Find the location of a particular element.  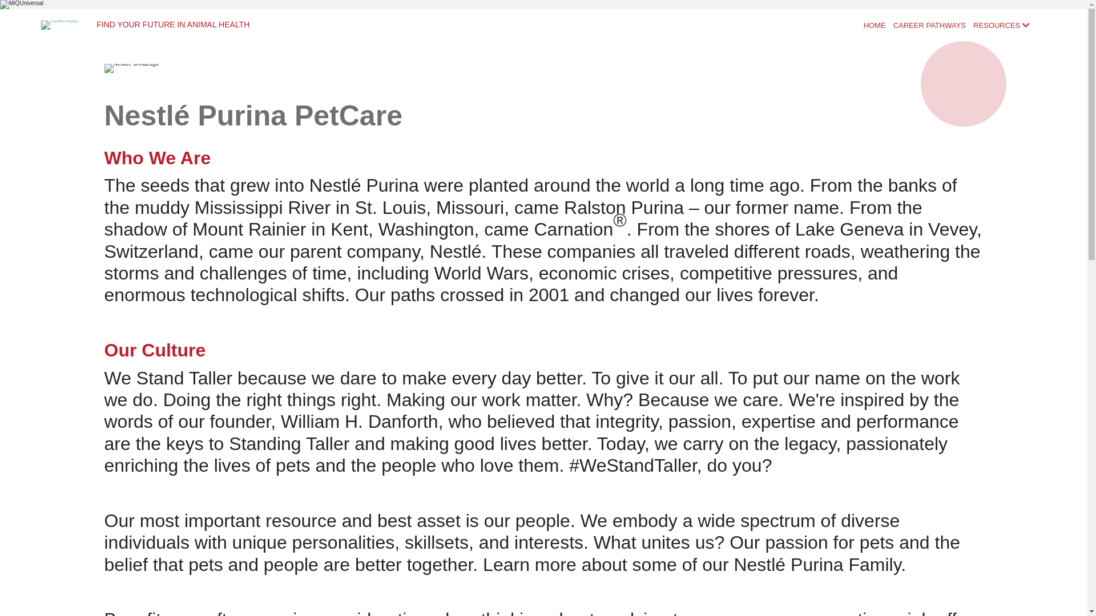

RESOURCES is located at coordinates (1000, 25).